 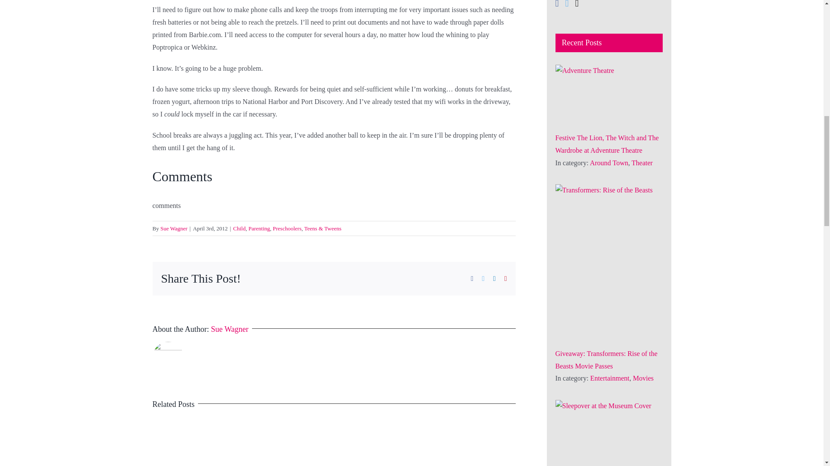 I want to click on Parenting, so click(x=259, y=228).